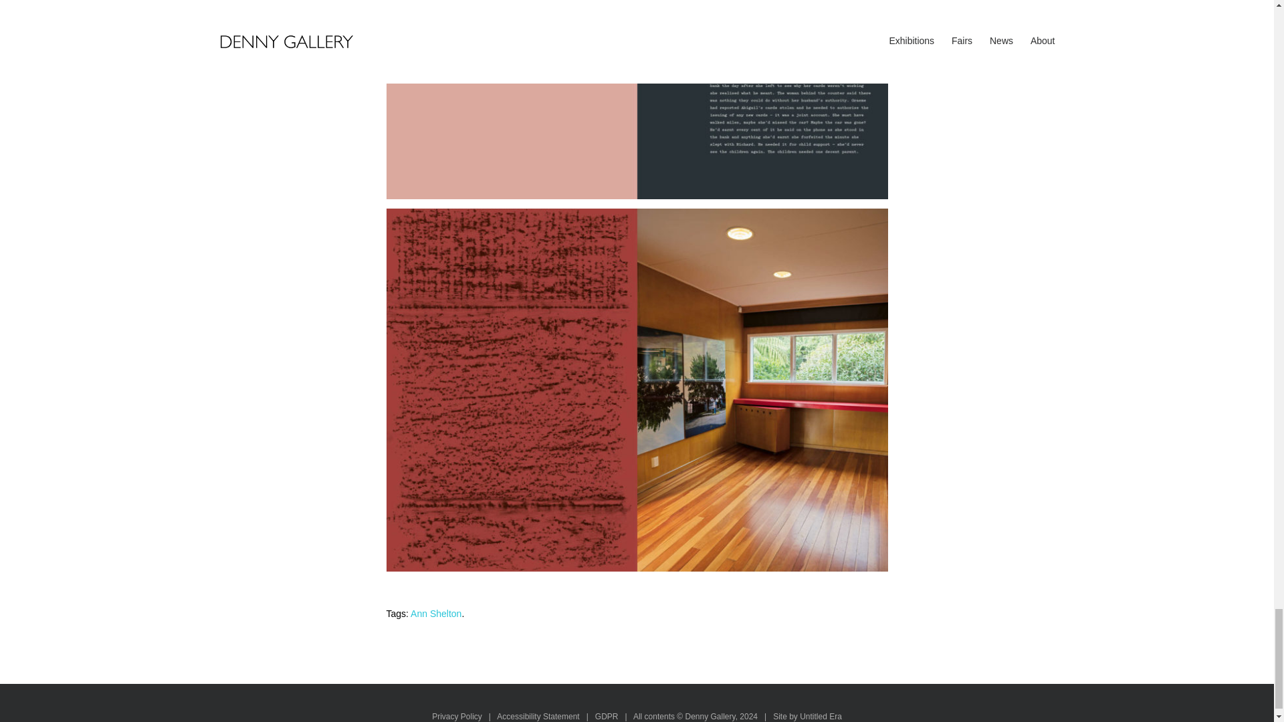  Describe the element at coordinates (821, 716) in the screenshot. I see `Untitled Era` at that location.